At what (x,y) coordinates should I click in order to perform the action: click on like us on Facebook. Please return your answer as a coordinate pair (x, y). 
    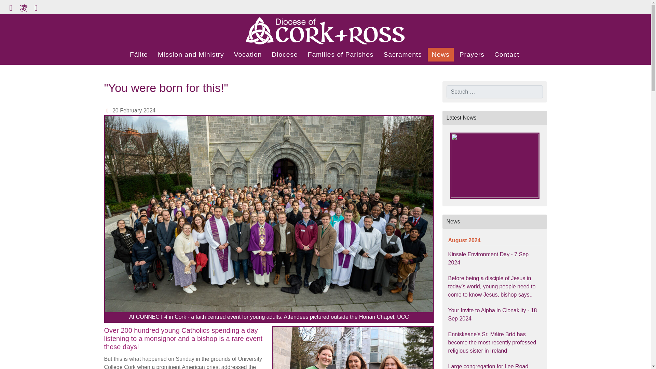
    Looking at the image, I should click on (11, 8).